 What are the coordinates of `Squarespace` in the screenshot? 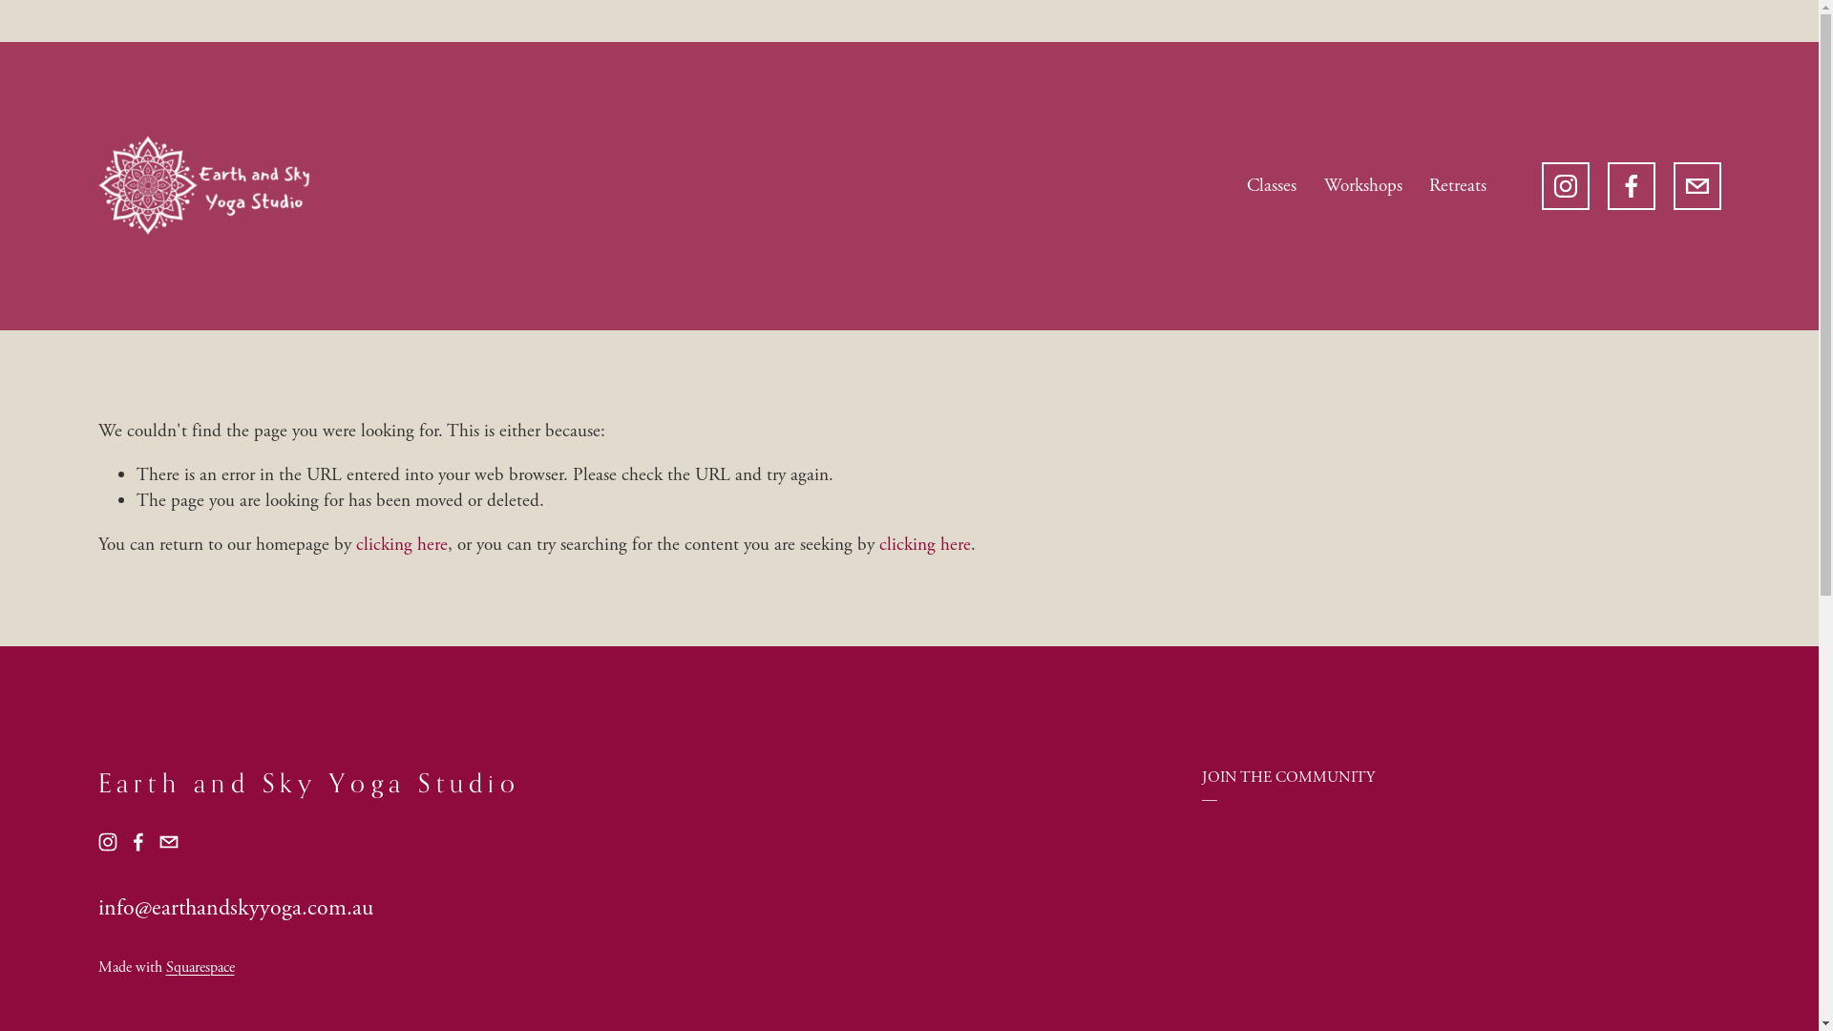 It's located at (200, 968).